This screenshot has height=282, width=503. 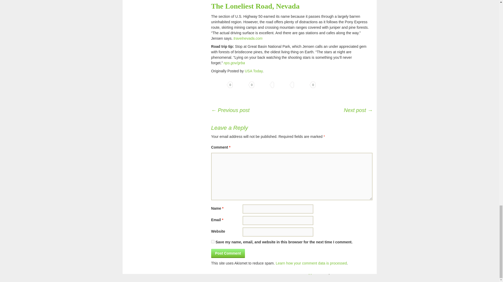 What do you see at coordinates (263, 85) in the screenshot?
I see `twitter` at bounding box center [263, 85].